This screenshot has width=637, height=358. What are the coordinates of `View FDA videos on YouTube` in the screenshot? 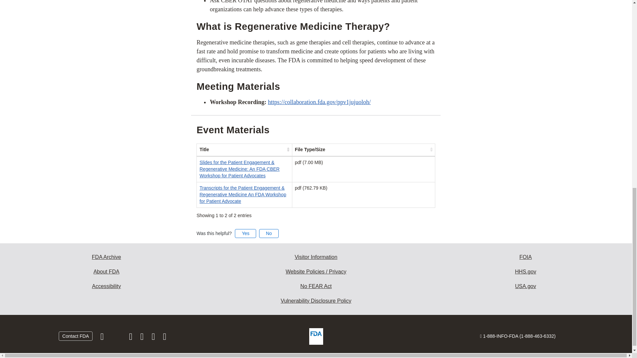 It's located at (154, 338).